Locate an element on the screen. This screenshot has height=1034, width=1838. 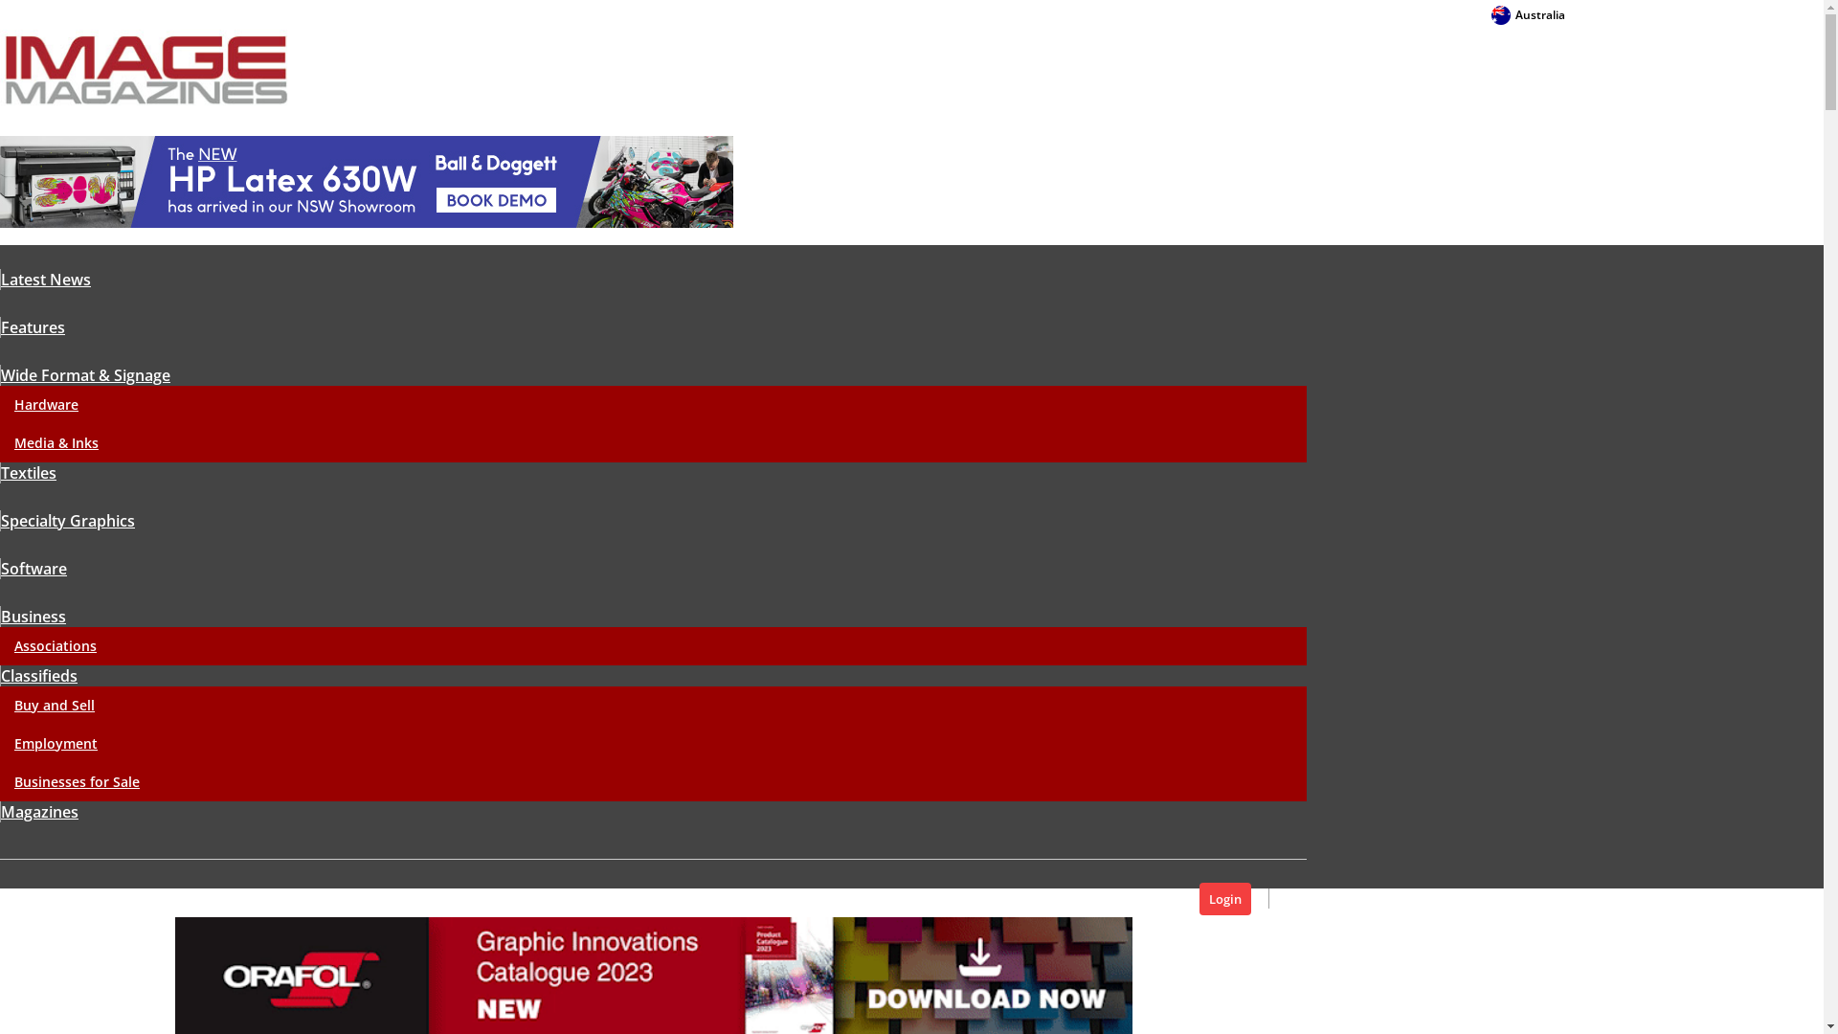
Businesses for Sale is located at coordinates (77, 781).